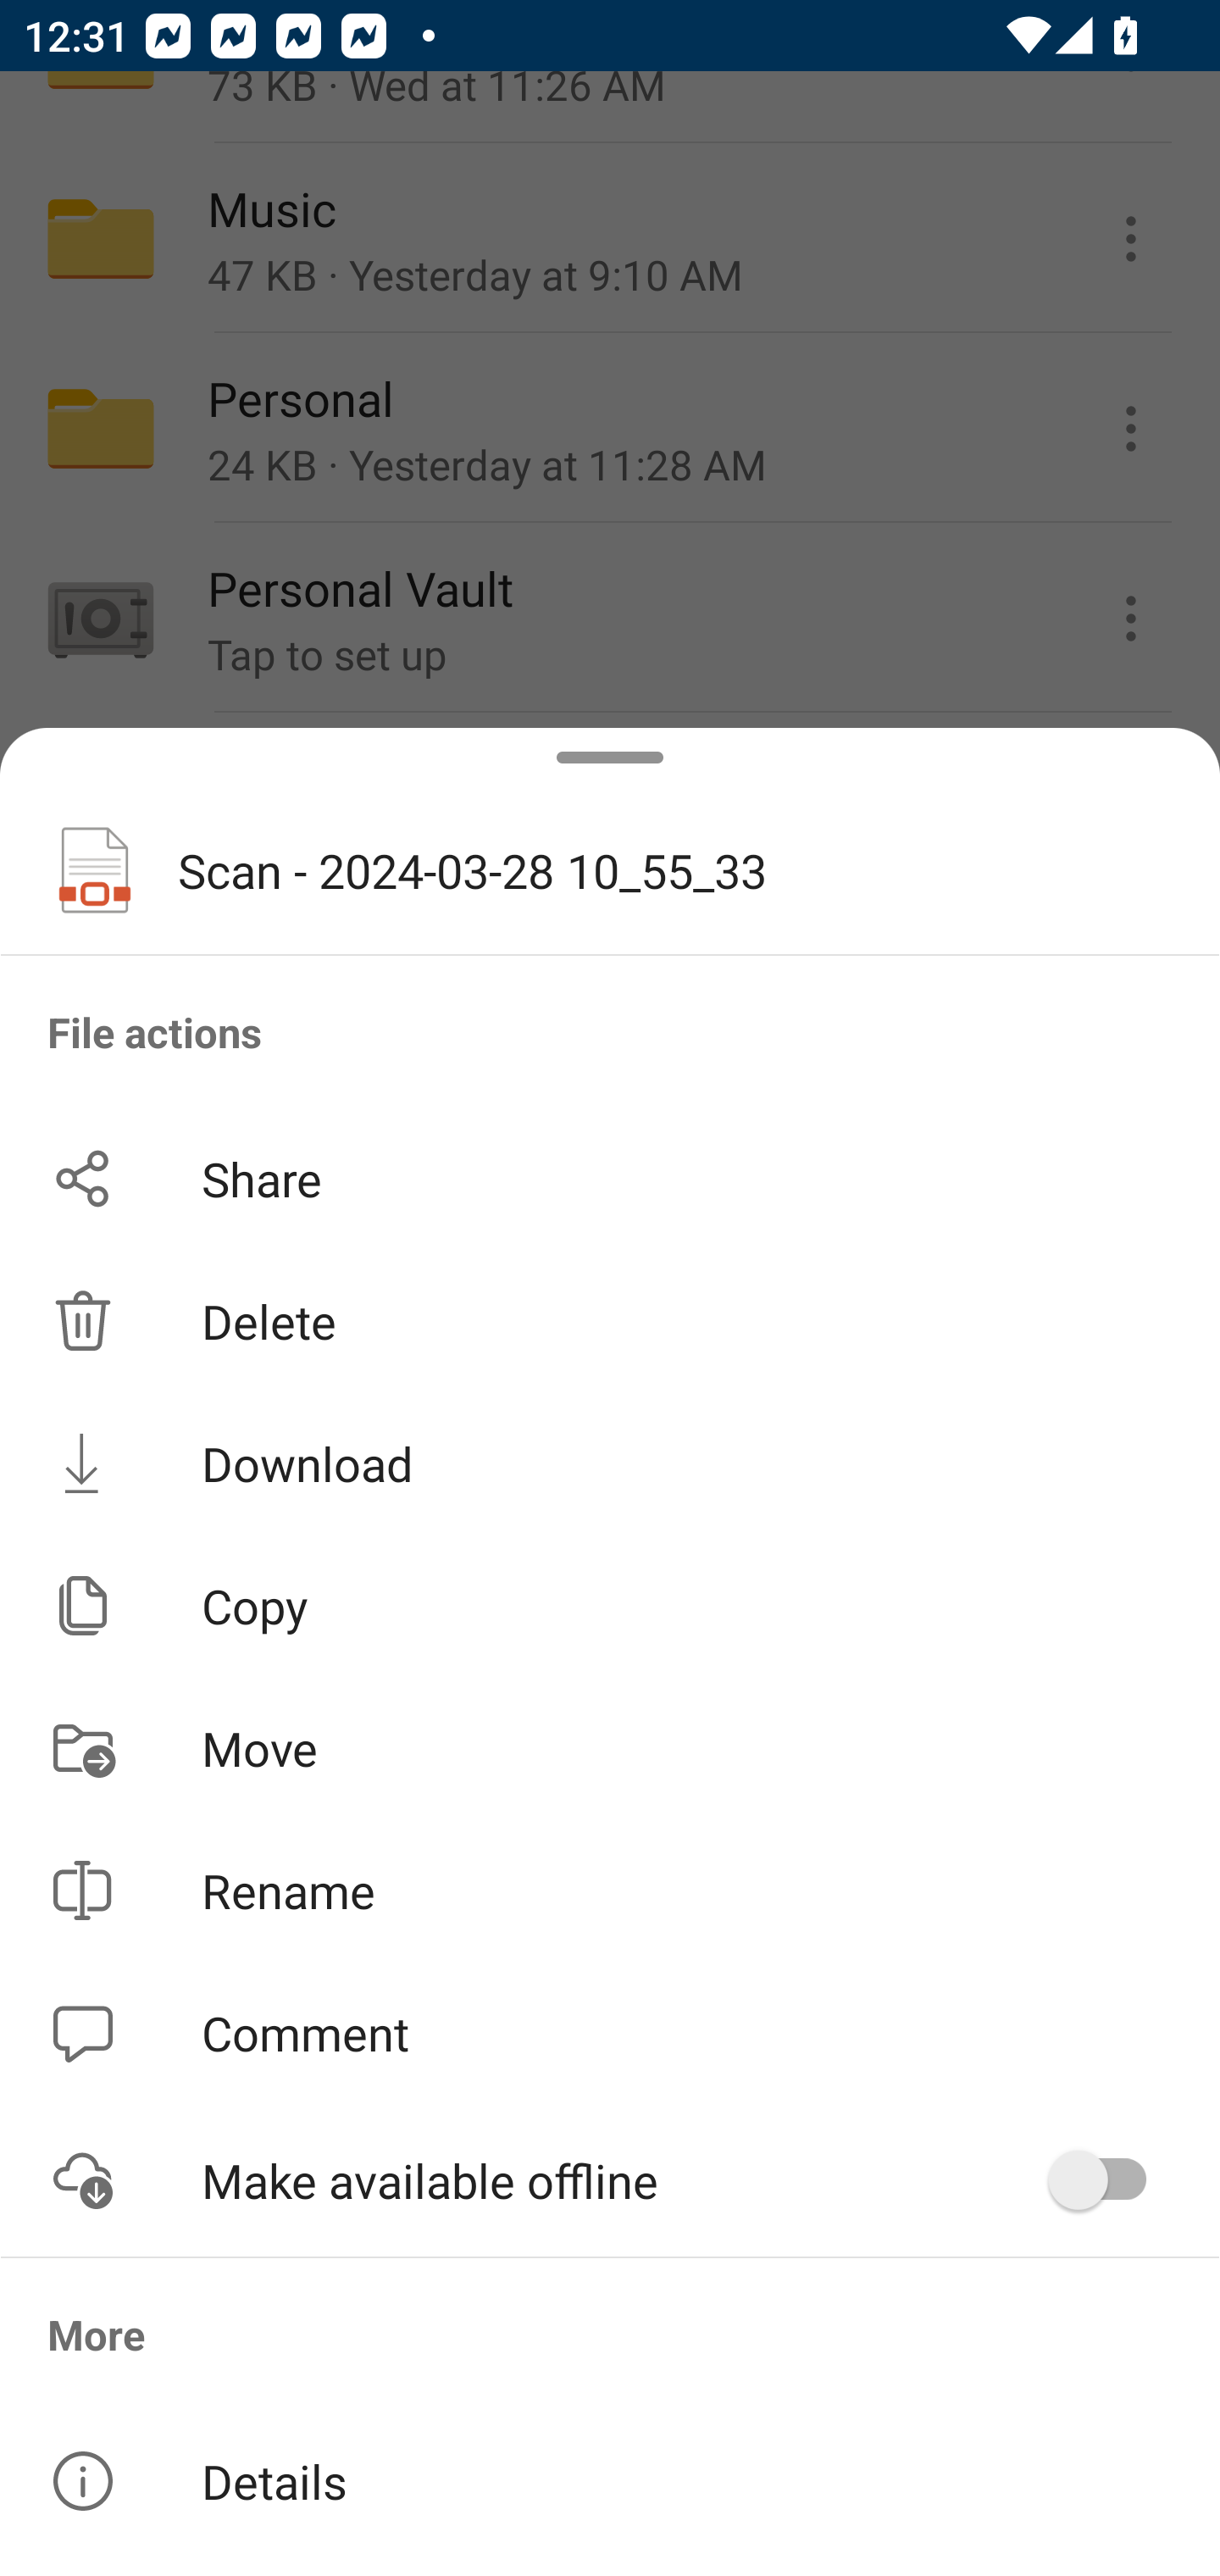 This screenshot has height=2576, width=1220. What do you see at coordinates (610, 1178) in the screenshot?
I see `Share button Share` at bounding box center [610, 1178].